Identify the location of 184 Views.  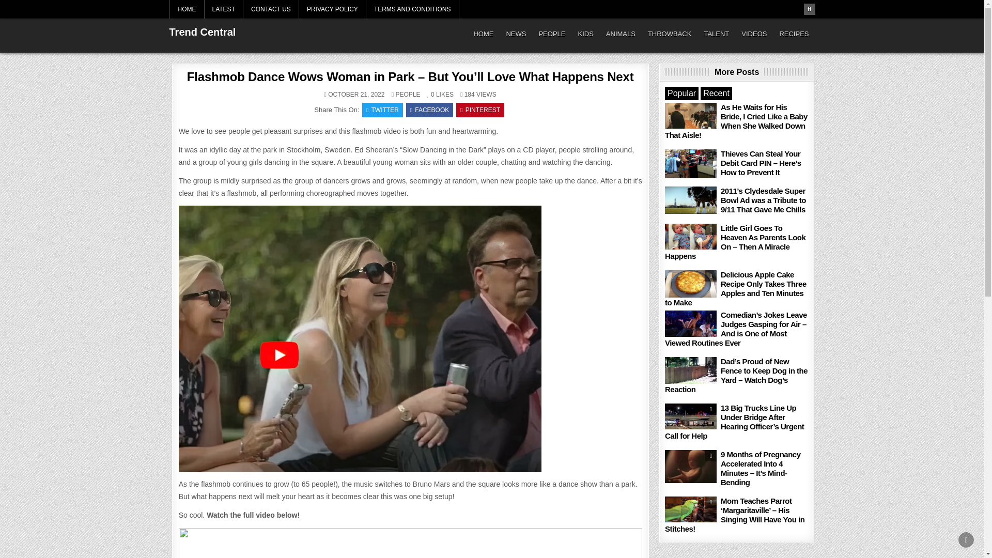
(467, 95).